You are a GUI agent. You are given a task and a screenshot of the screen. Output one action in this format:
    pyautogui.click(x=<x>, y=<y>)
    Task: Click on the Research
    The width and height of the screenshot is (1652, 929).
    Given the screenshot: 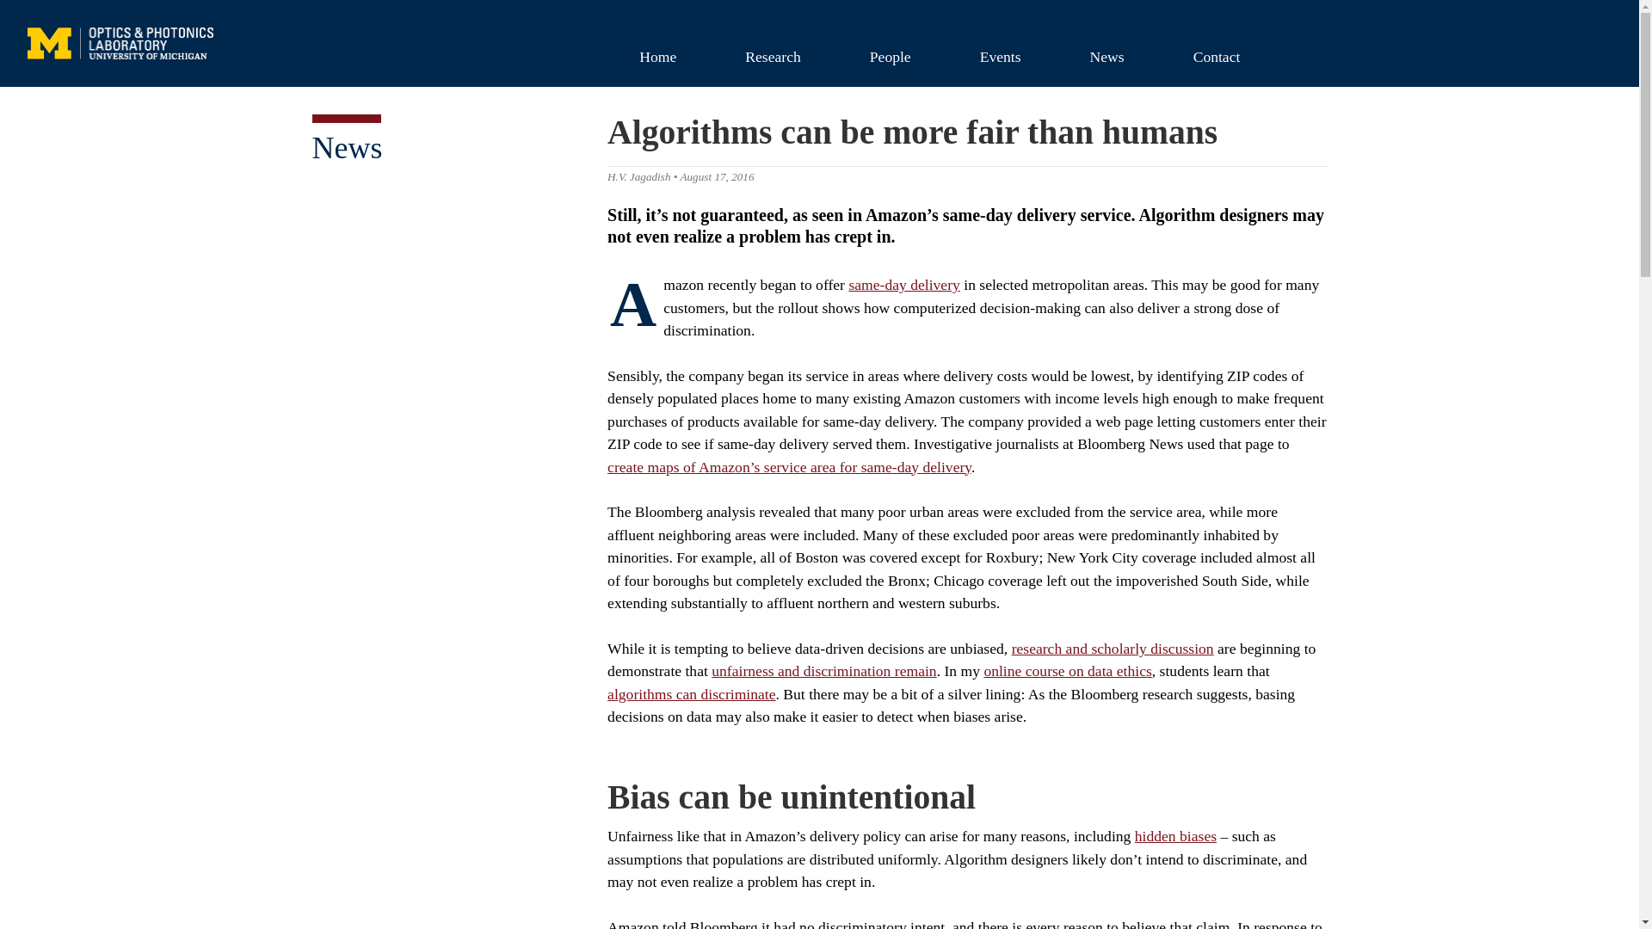 What is the action you would take?
    pyautogui.click(x=773, y=56)
    